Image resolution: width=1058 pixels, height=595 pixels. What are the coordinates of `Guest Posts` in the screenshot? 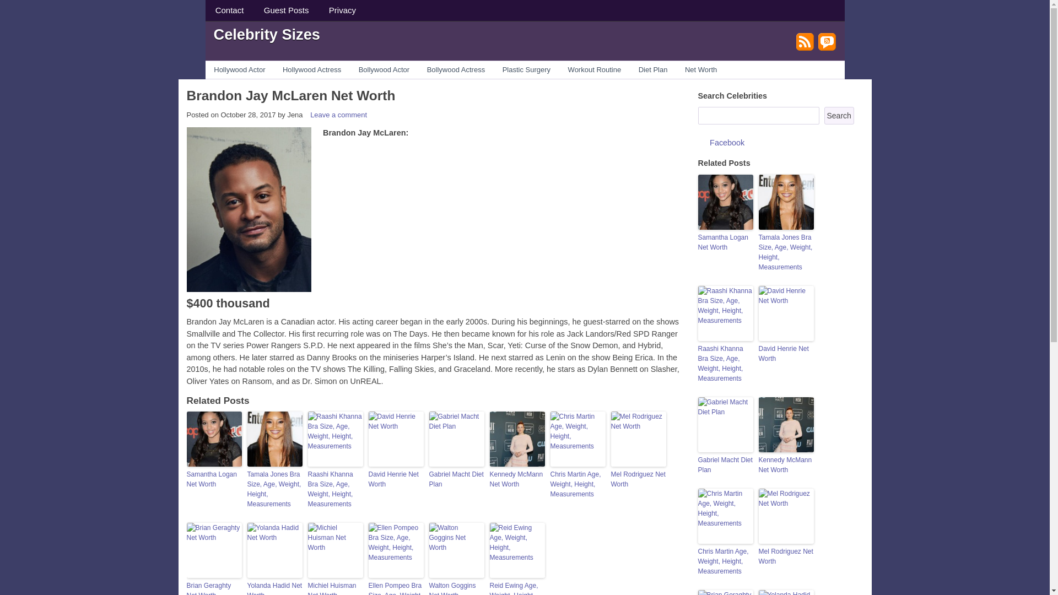 It's located at (287, 10).